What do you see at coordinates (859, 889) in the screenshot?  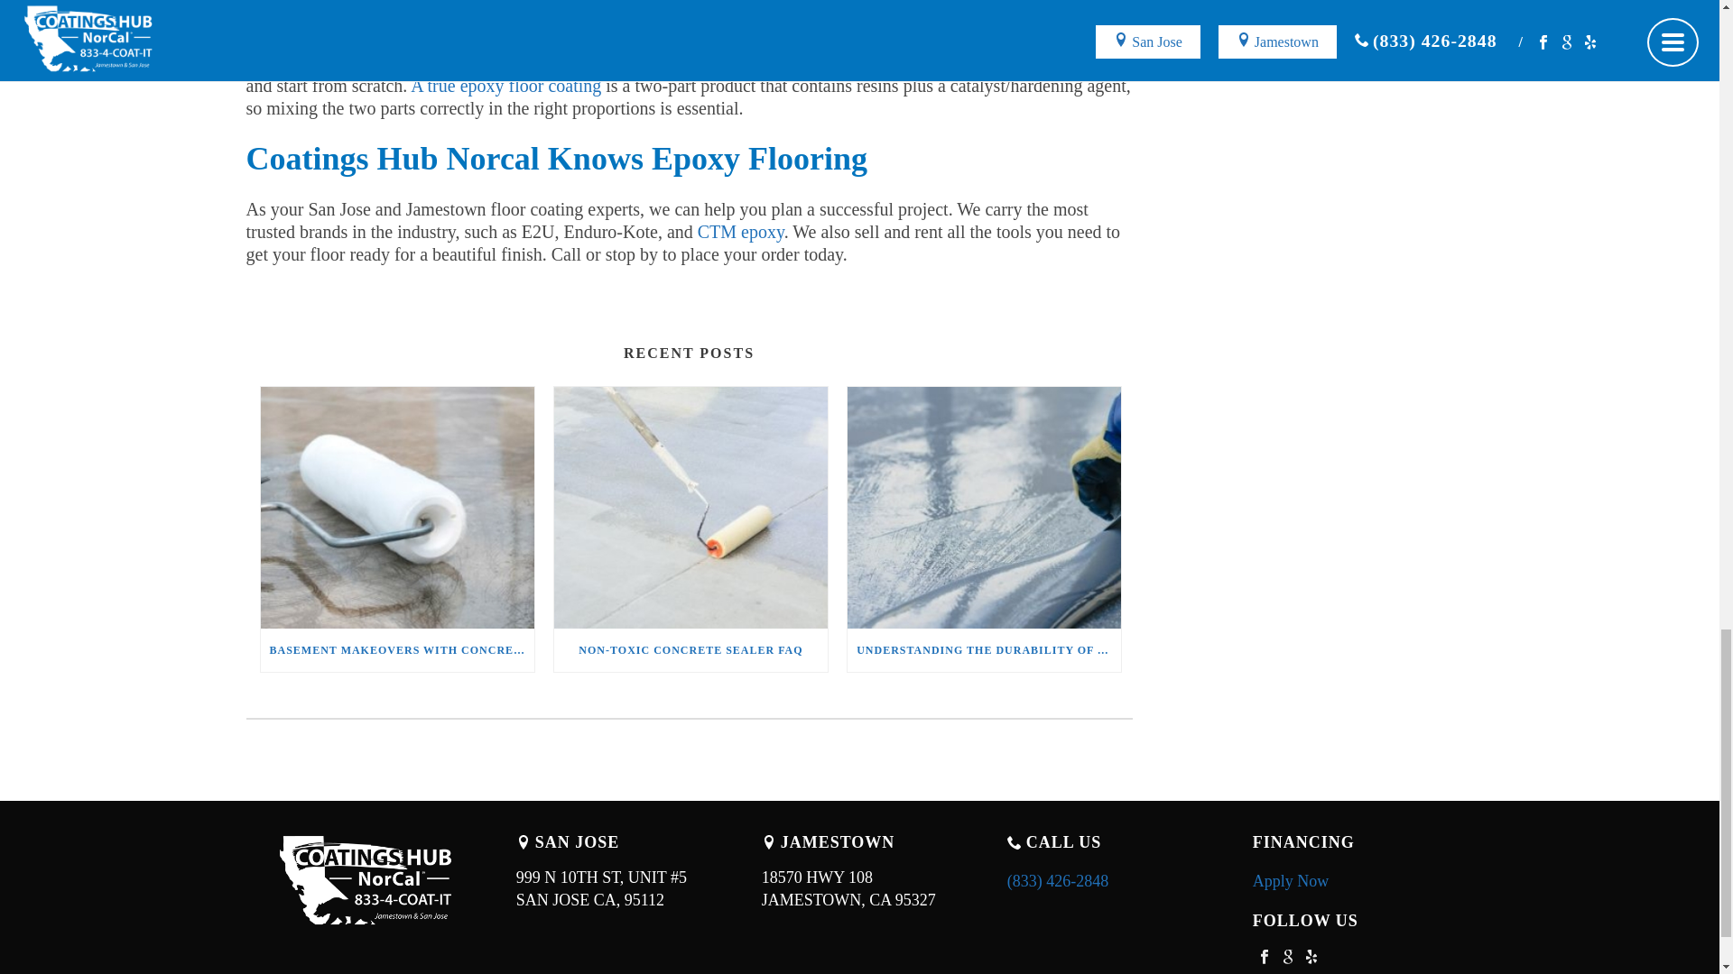 I see `CTM epoxy` at bounding box center [859, 889].